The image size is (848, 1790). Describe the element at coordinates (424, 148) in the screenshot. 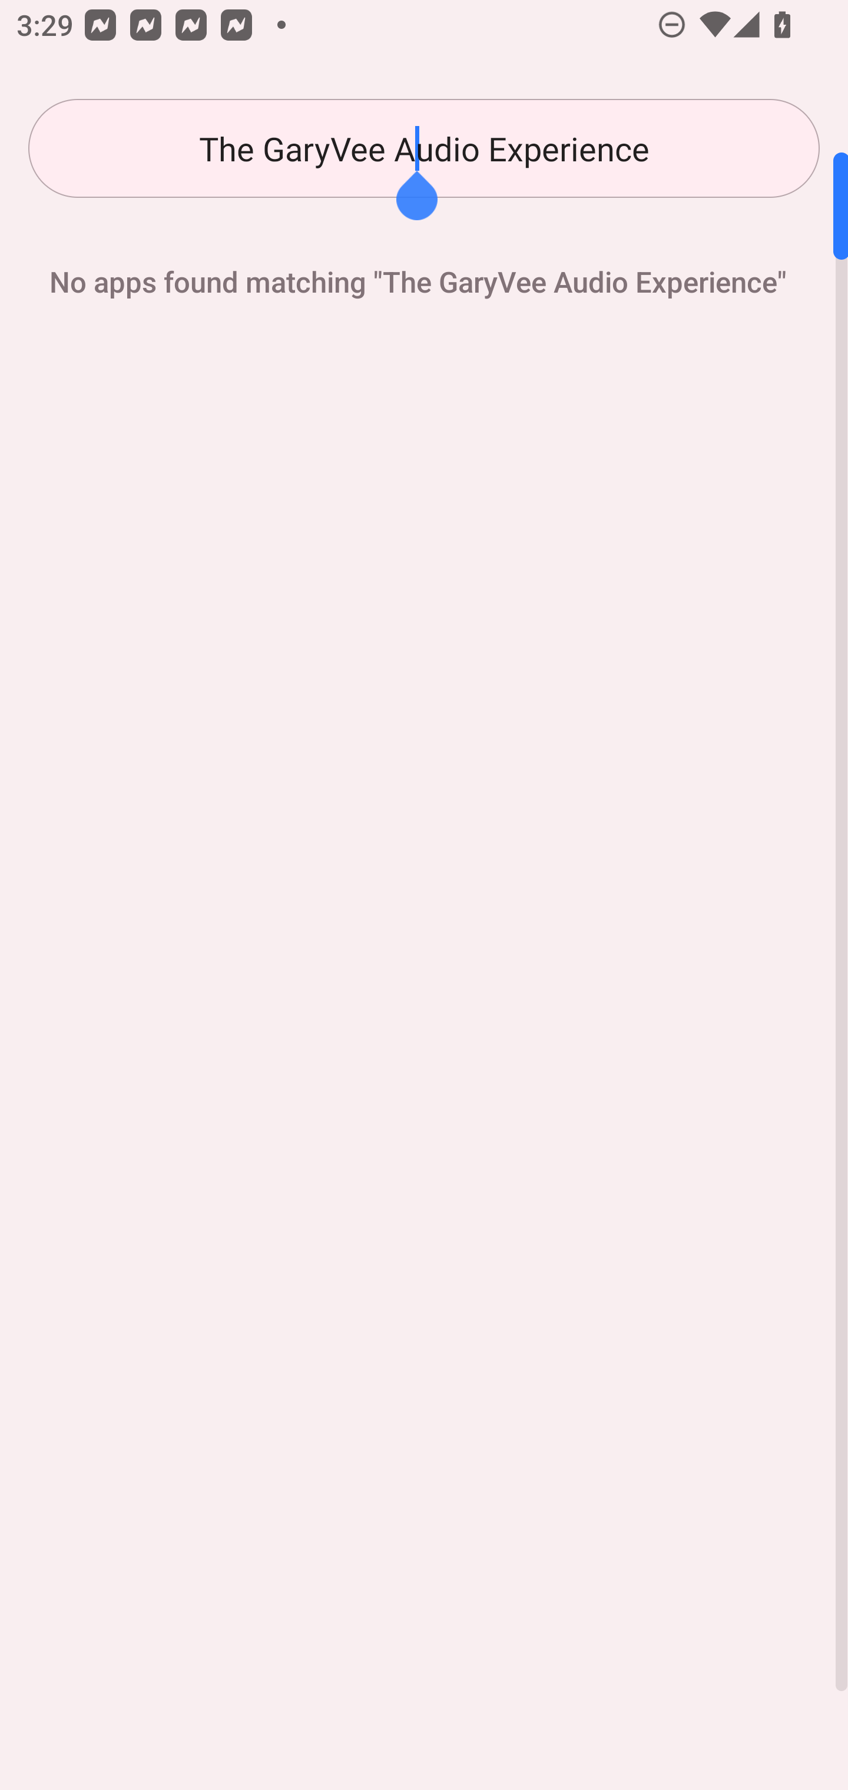

I see `The GaryVee Audio Experience` at that location.